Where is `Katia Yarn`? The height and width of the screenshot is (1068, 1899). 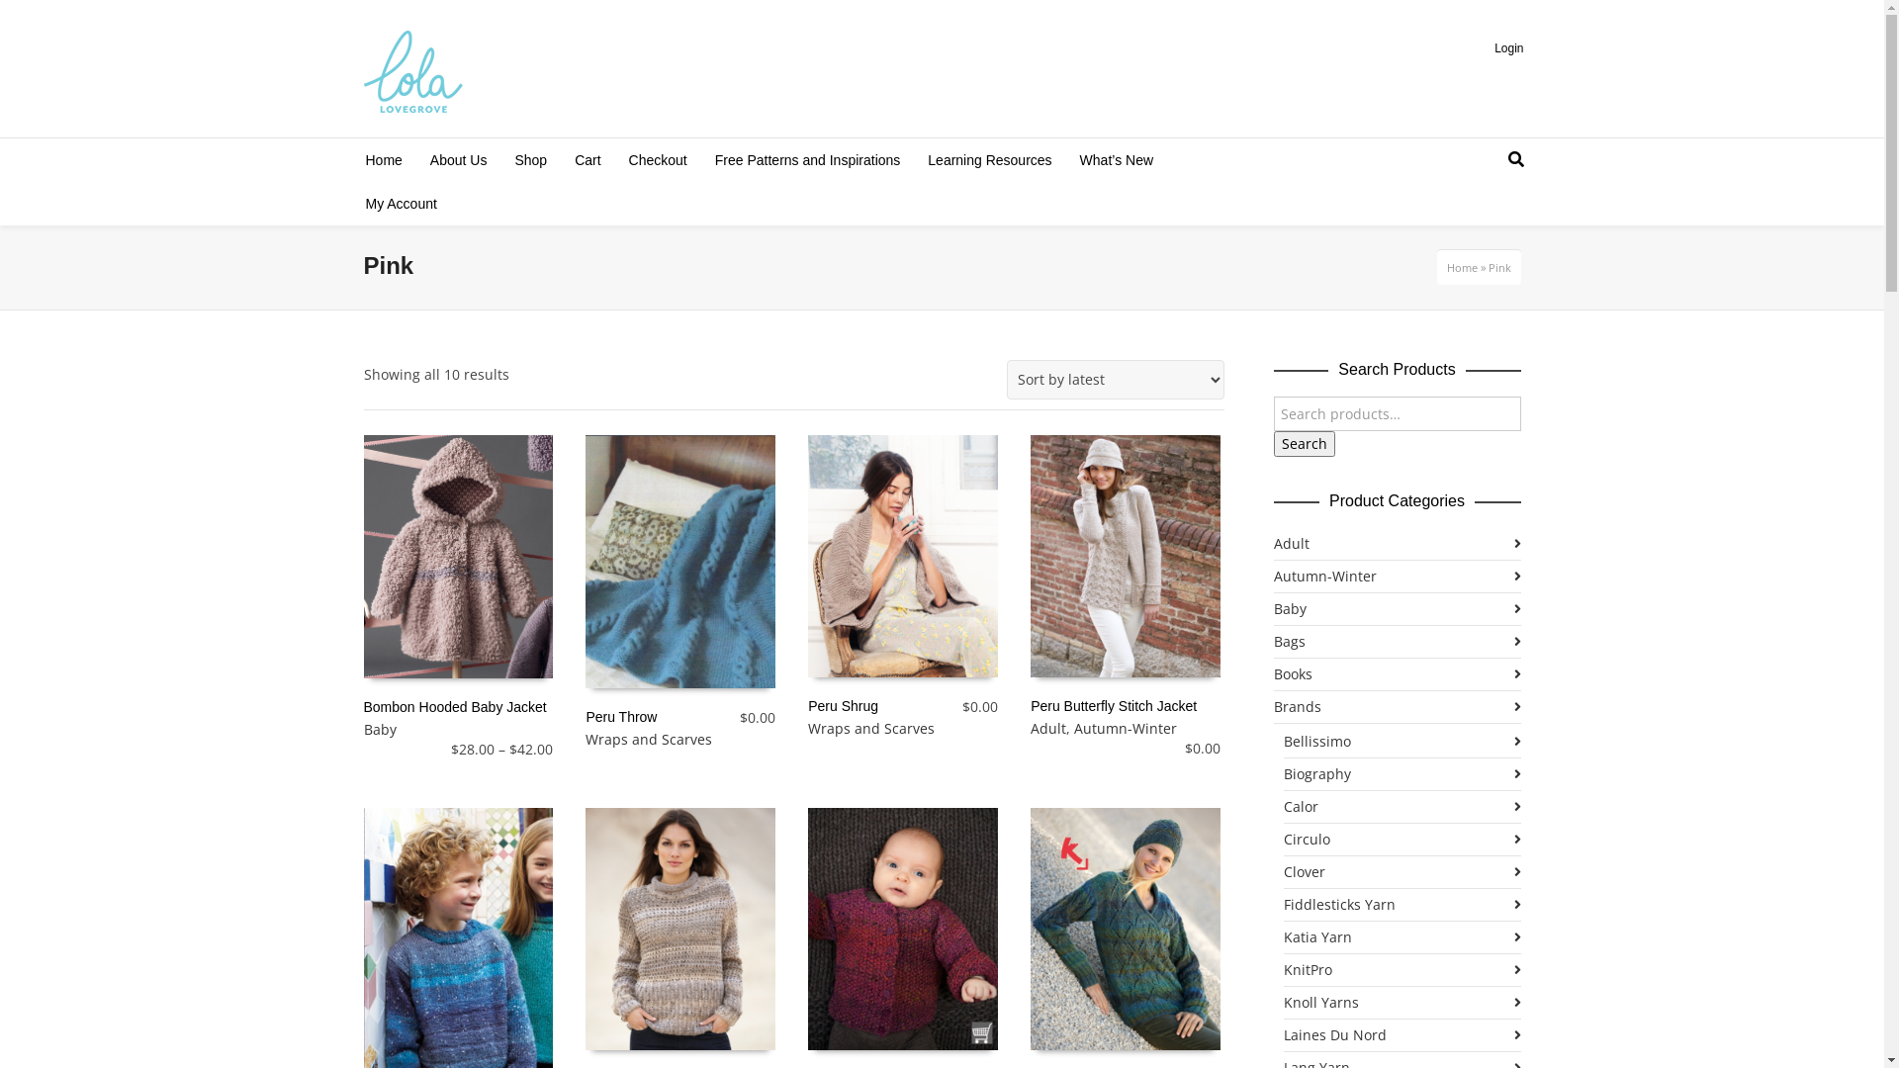 Katia Yarn is located at coordinates (1402, 937).